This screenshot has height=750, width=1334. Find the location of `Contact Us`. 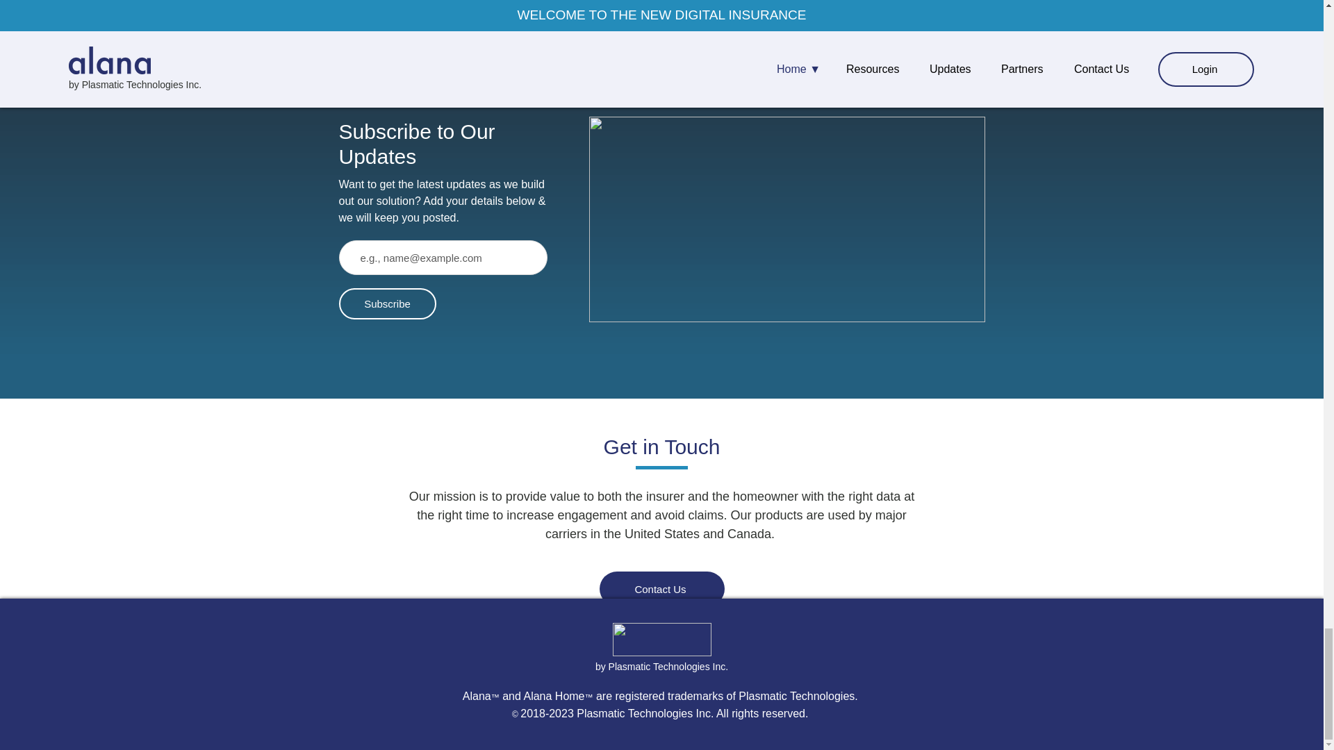

Contact Us is located at coordinates (661, 588).